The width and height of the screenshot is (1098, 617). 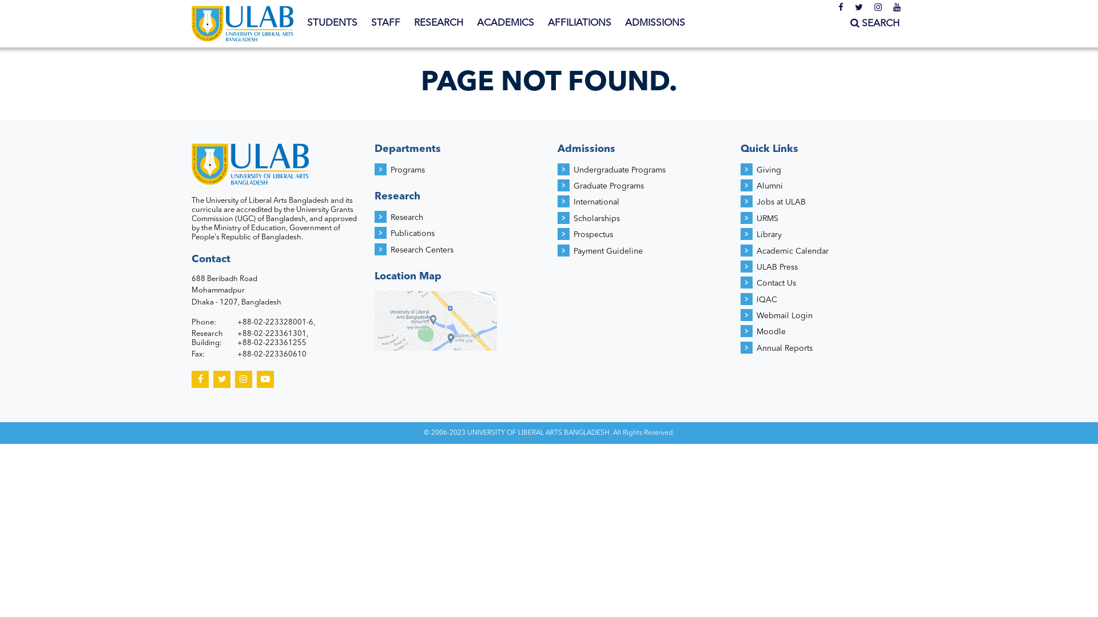 I want to click on AFFILIATIONS, so click(x=580, y=23).